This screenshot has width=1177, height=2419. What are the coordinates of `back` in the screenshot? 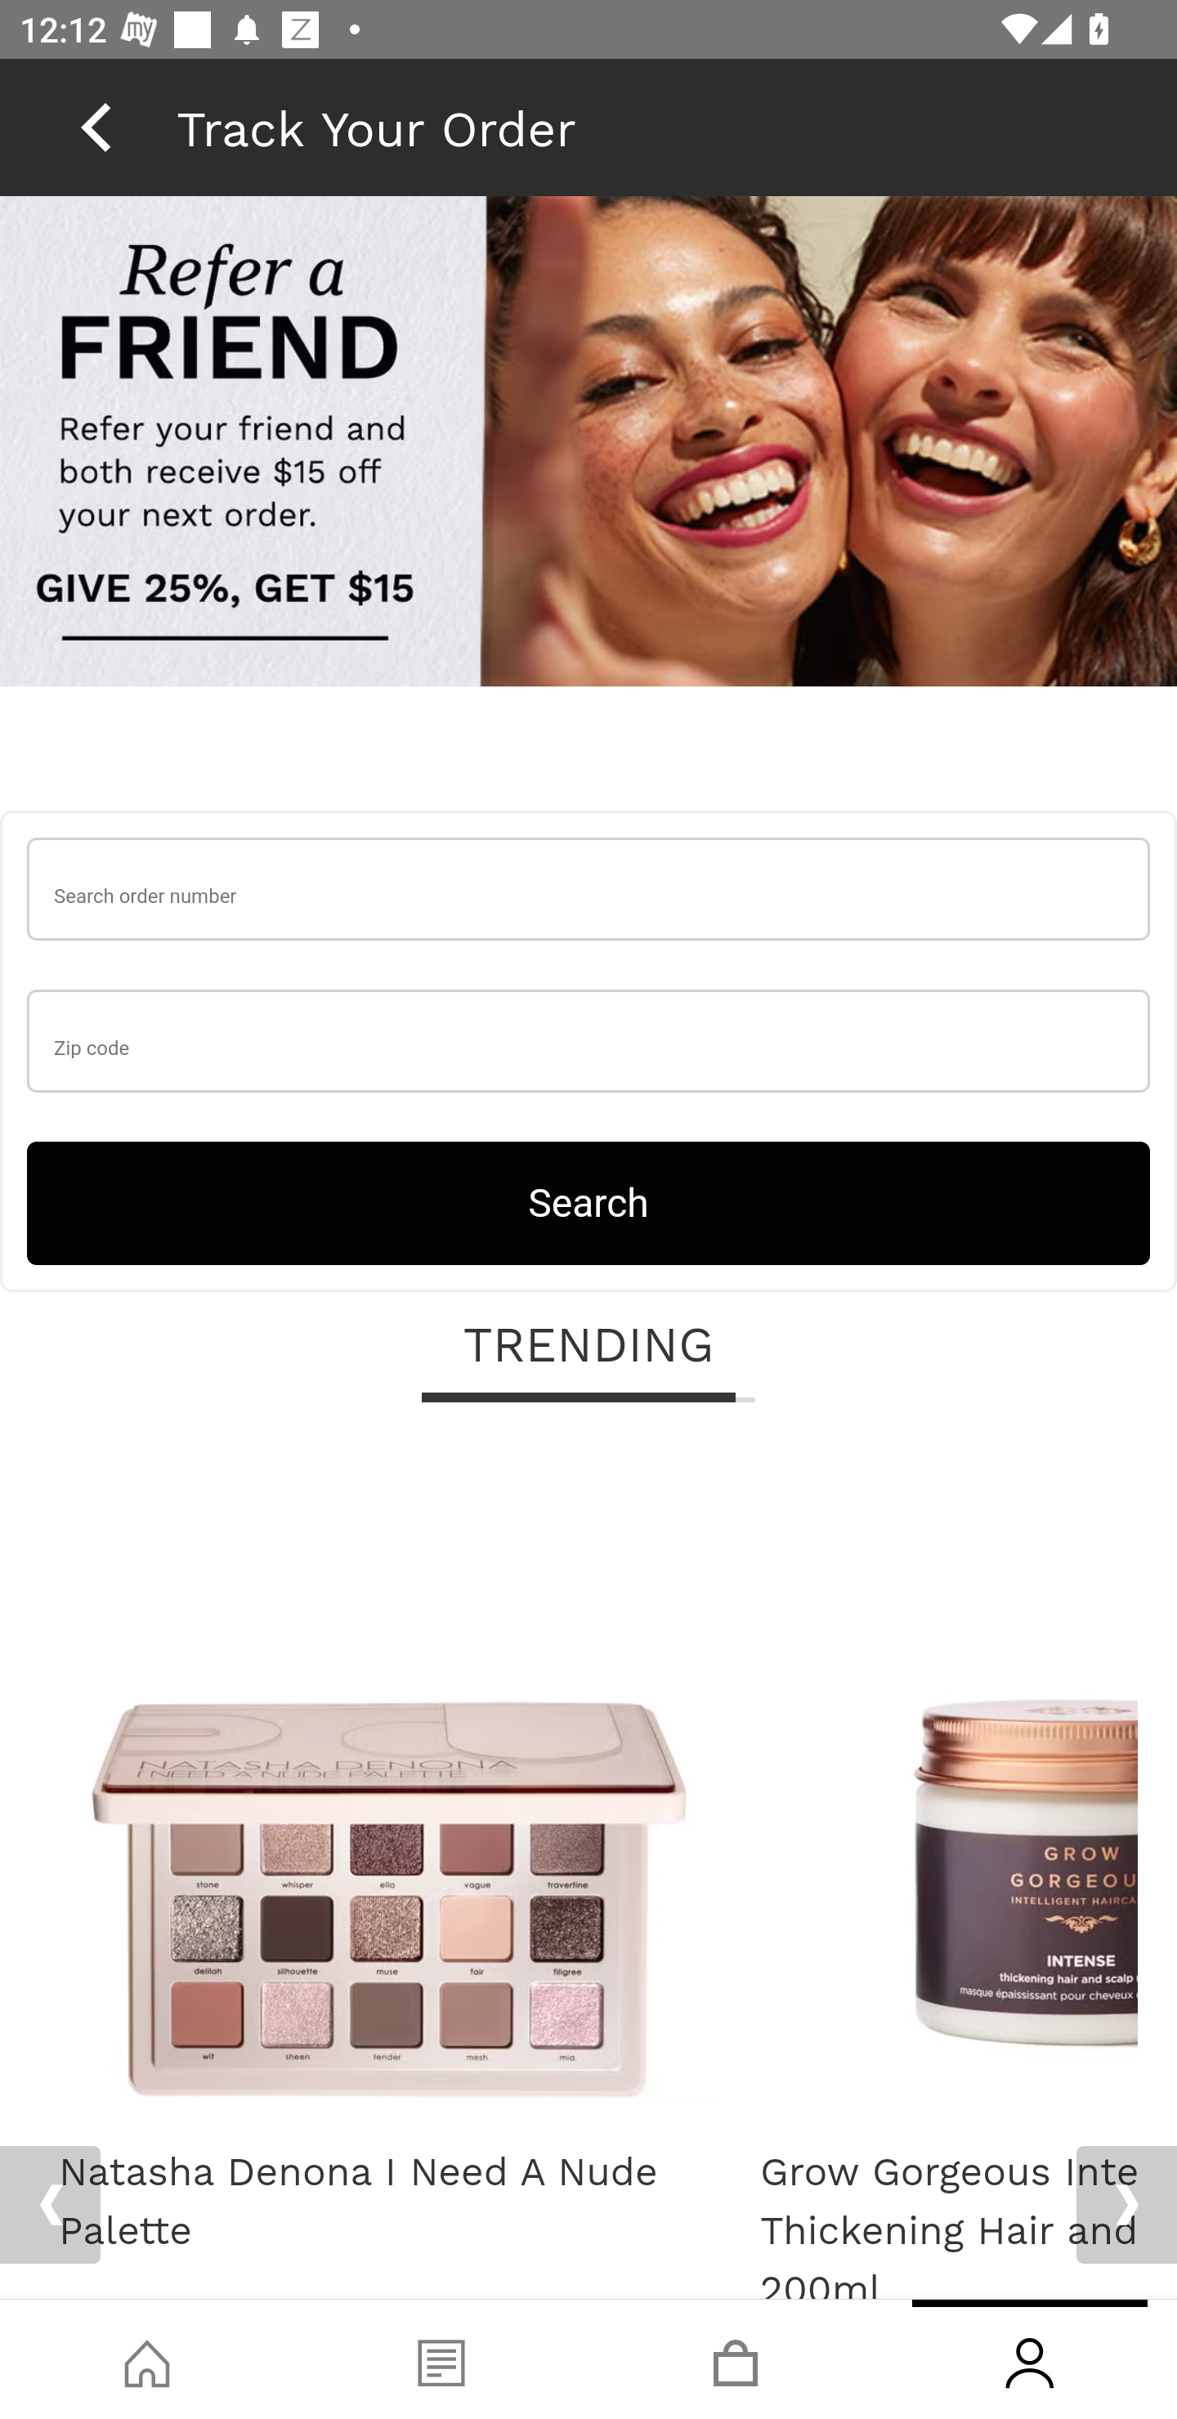 It's located at (96, 127).